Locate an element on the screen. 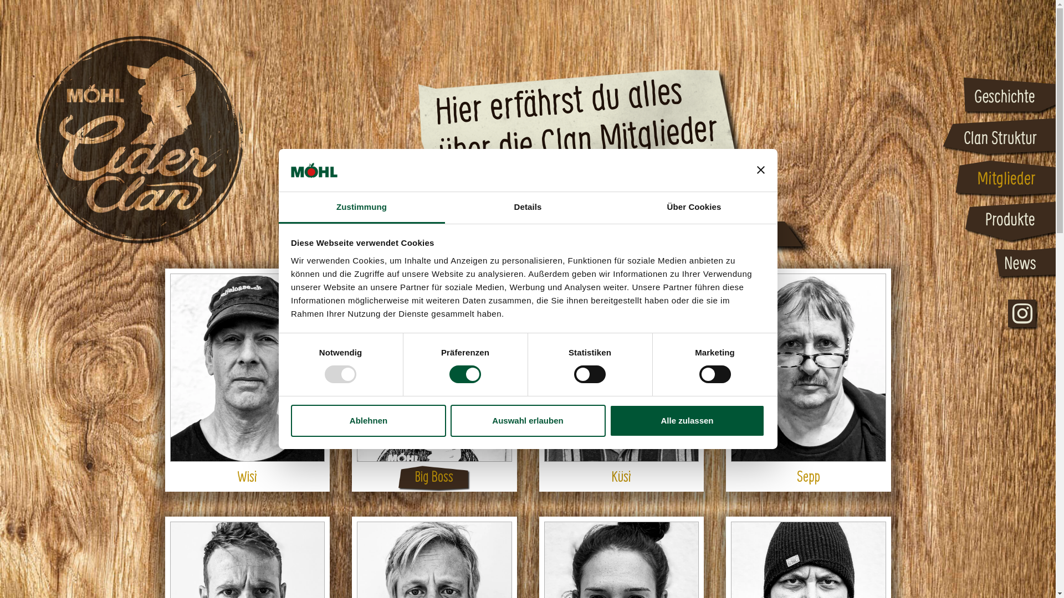 Image resolution: width=1064 pixels, height=598 pixels. Auswahl erlauben is located at coordinates (528, 421).